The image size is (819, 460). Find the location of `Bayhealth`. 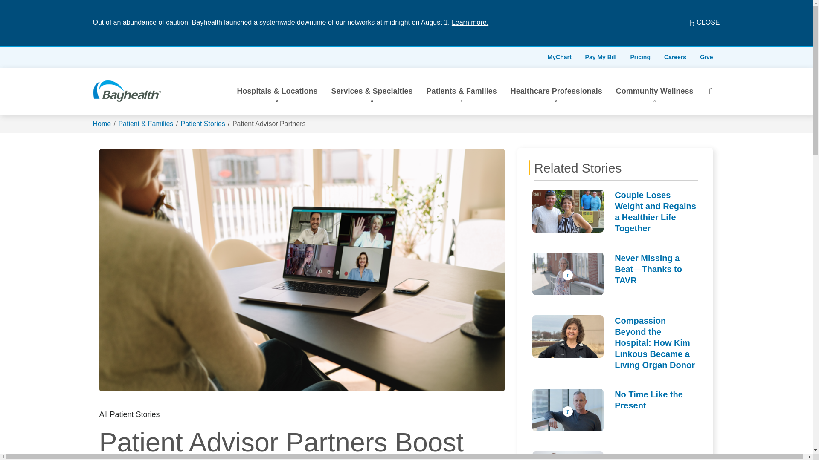

Bayhealth is located at coordinates (127, 91).